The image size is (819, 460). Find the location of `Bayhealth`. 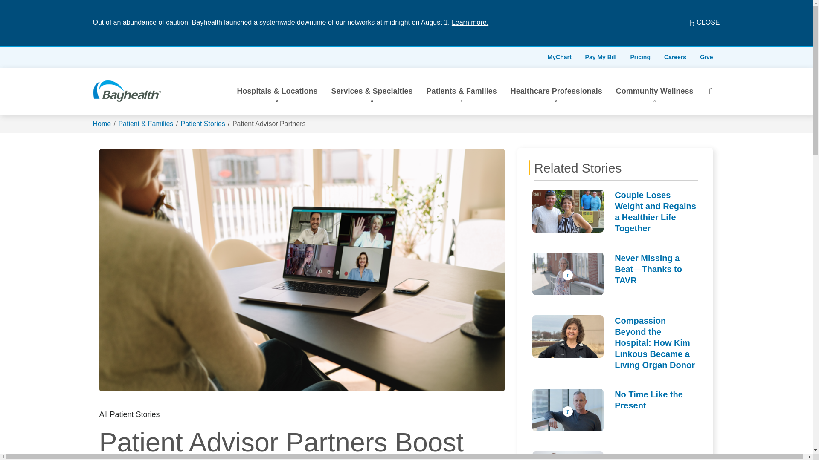

Bayhealth is located at coordinates (127, 91).